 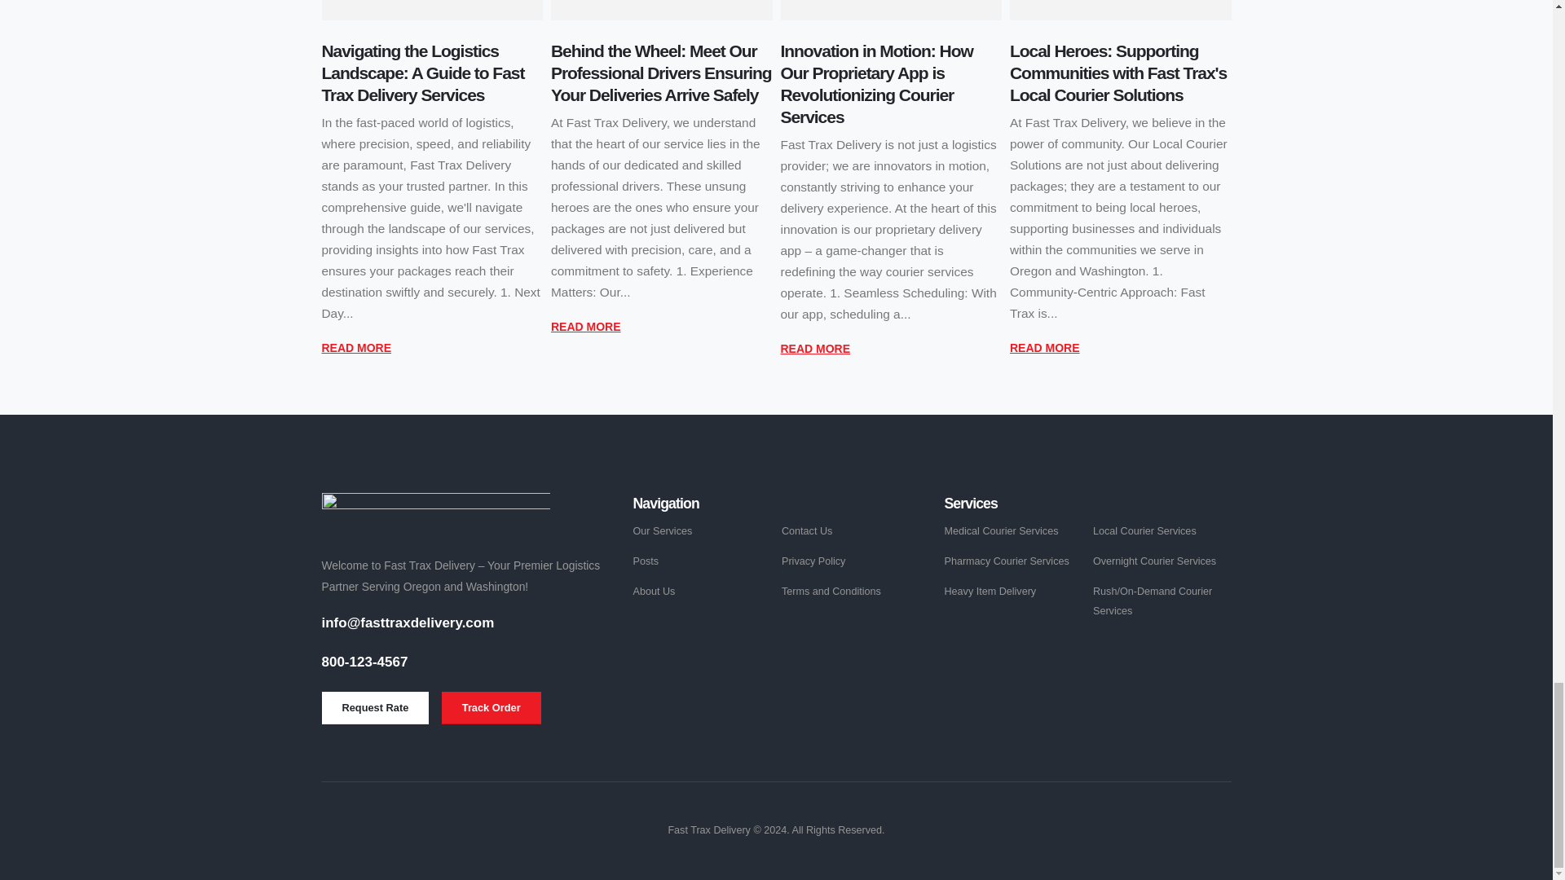 I want to click on READ MORE, so click(x=1044, y=347).